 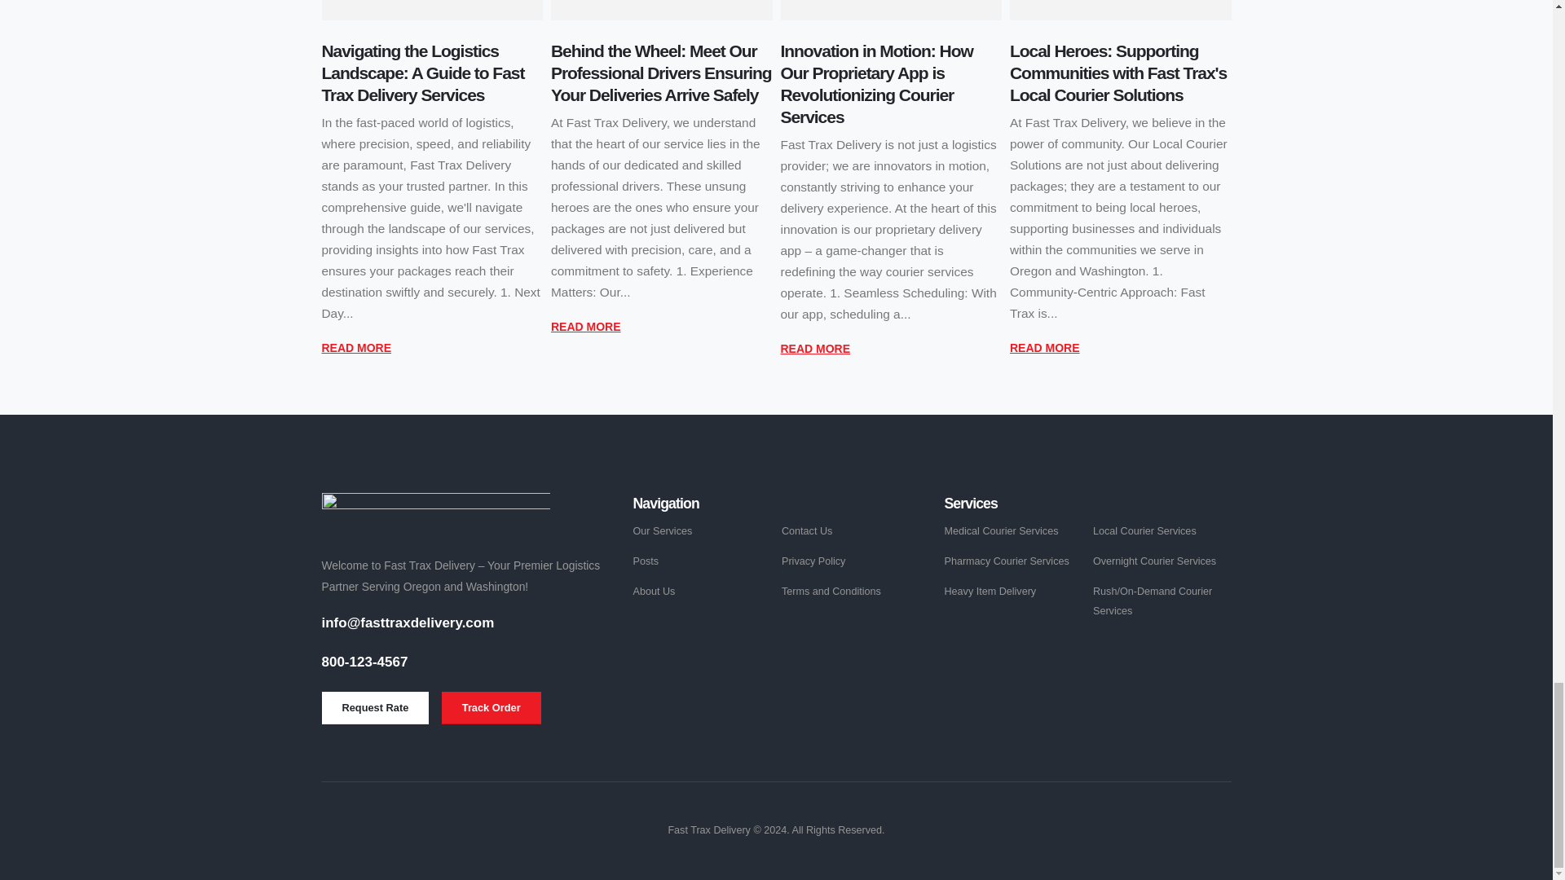 I want to click on READ MORE, so click(x=1044, y=347).